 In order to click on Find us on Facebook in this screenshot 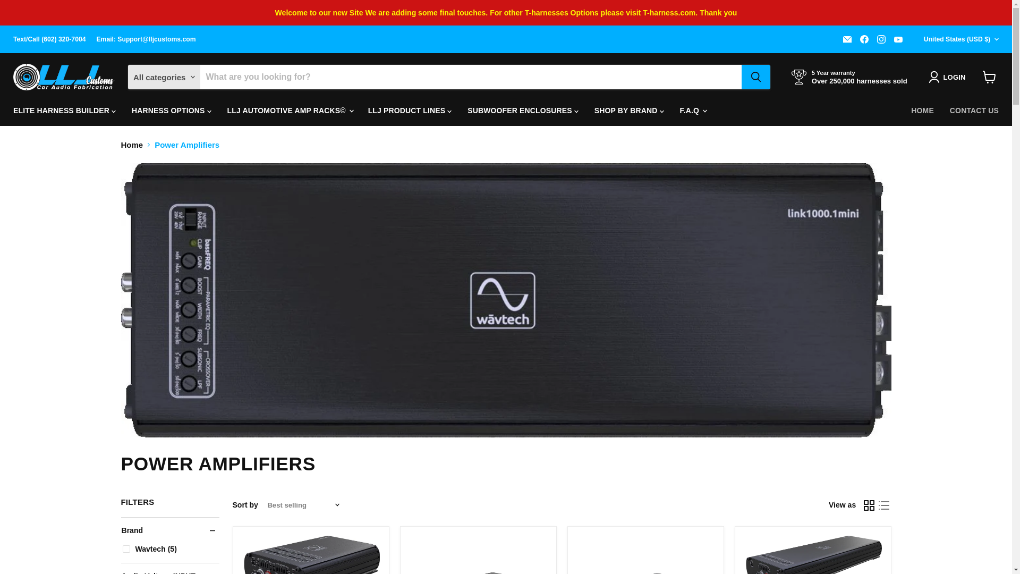, I will do `click(864, 39)`.